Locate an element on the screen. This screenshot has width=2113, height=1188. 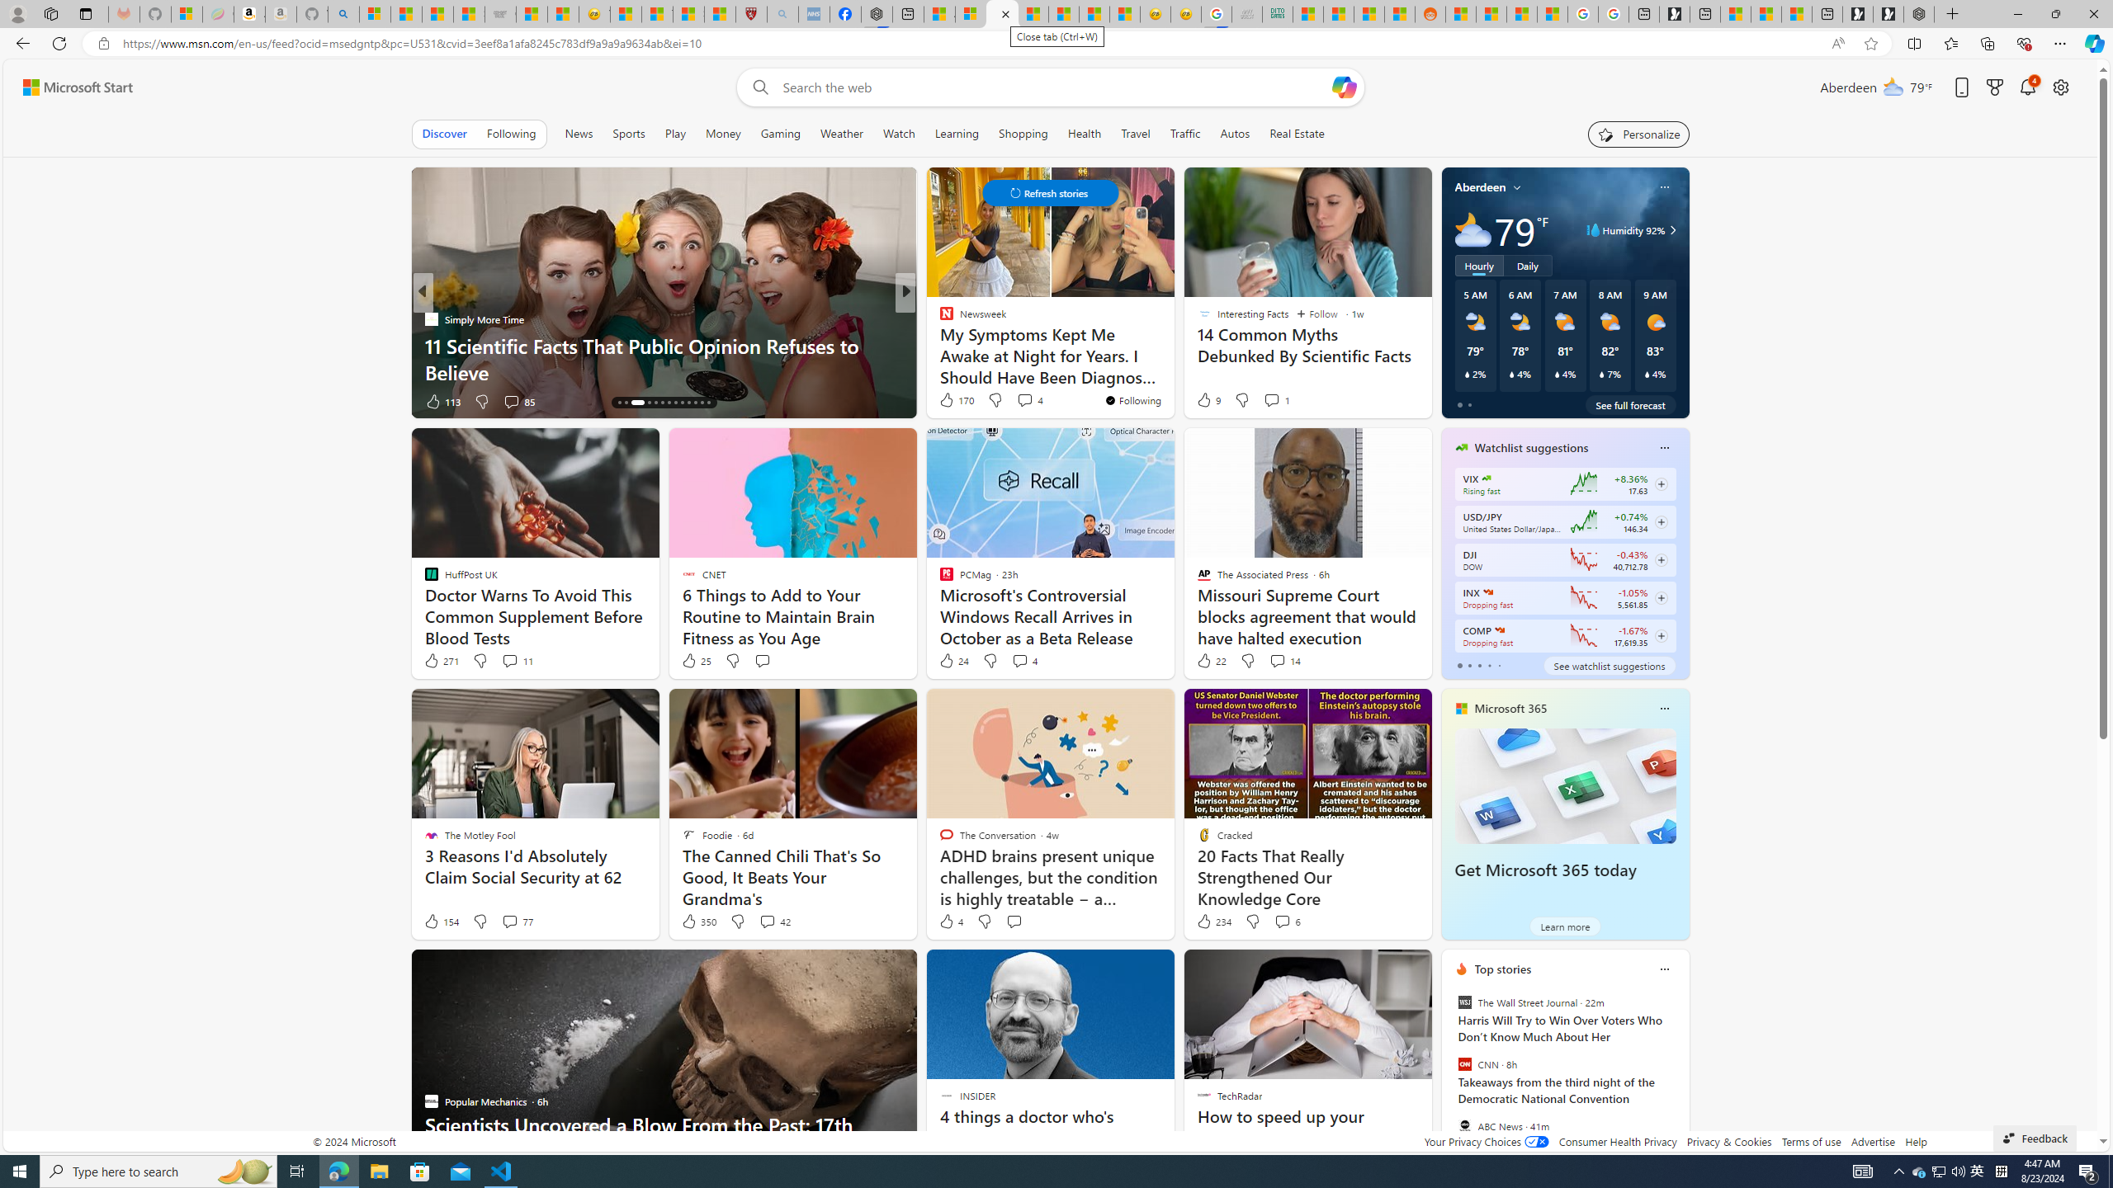
View comments 18 Comment is located at coordinates (1027, 401).